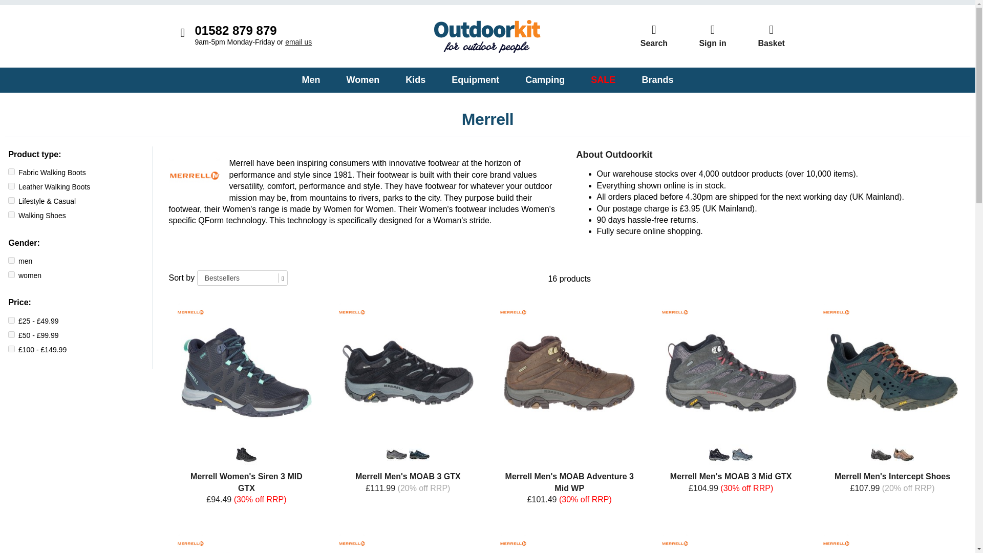  What do you see at coordinates (11, 334) in the screenshot?
I see `on` at bounding box center [11, 334].